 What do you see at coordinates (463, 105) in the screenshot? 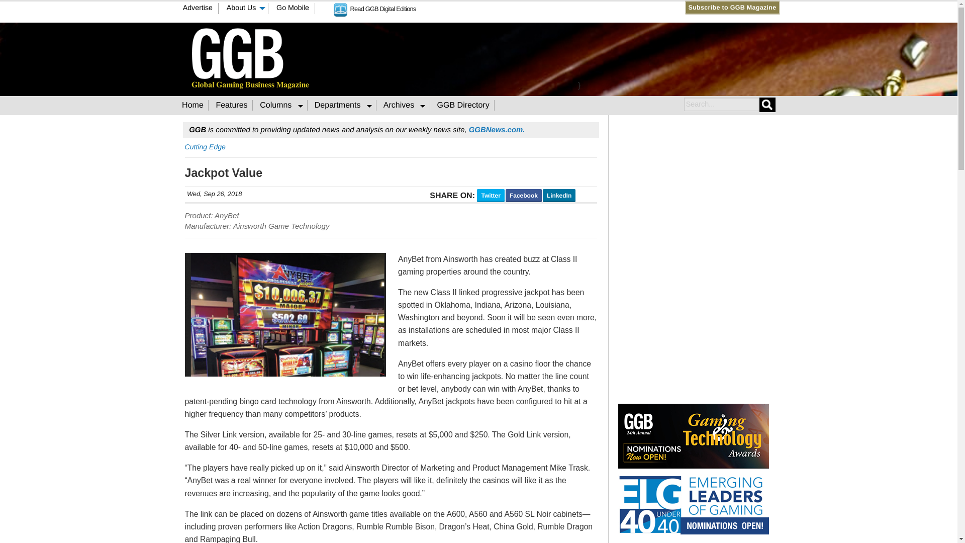
I see `GGB Directory` at bounding box center [463, 105].